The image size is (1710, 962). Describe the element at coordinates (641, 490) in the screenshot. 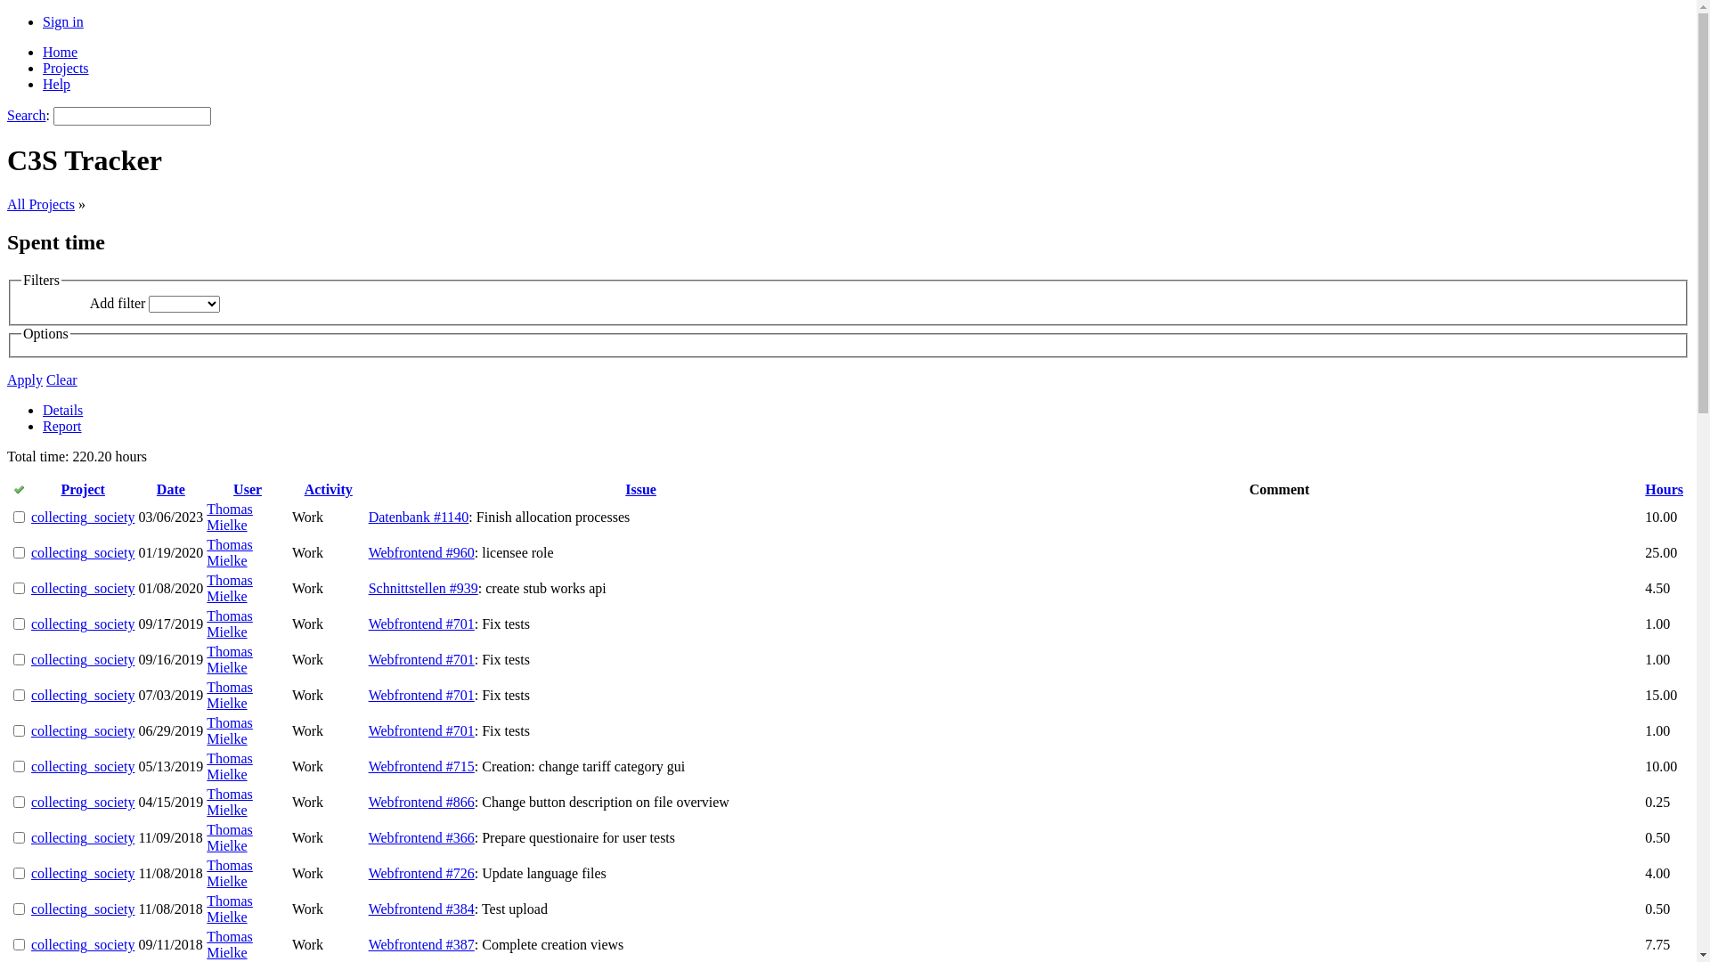

I see `Issue` at that location.